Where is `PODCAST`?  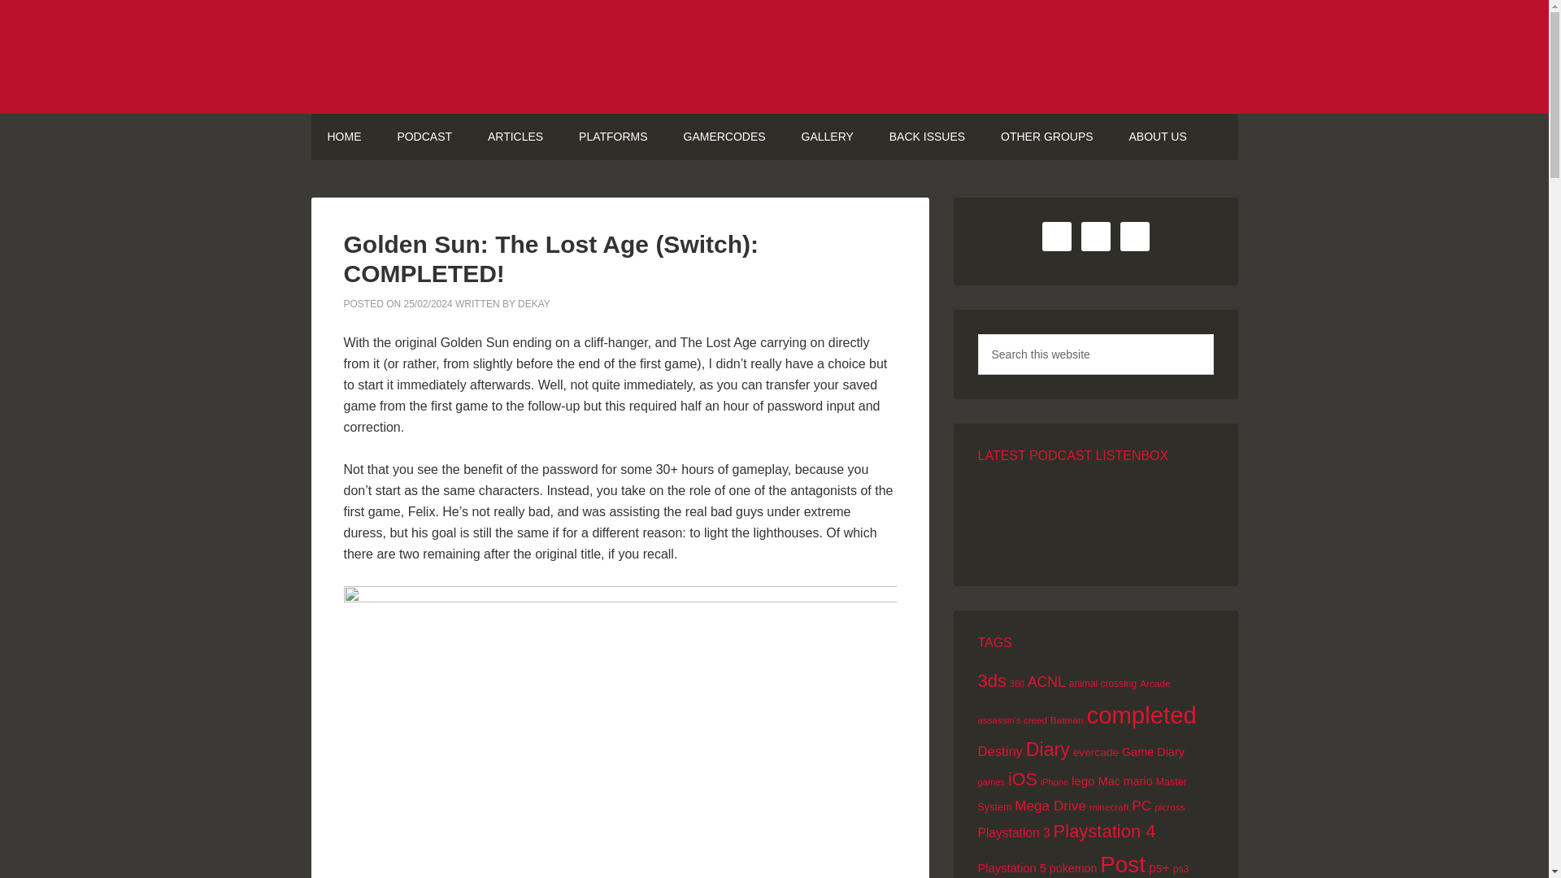 PODCAST is located at coordinates (424, 137).